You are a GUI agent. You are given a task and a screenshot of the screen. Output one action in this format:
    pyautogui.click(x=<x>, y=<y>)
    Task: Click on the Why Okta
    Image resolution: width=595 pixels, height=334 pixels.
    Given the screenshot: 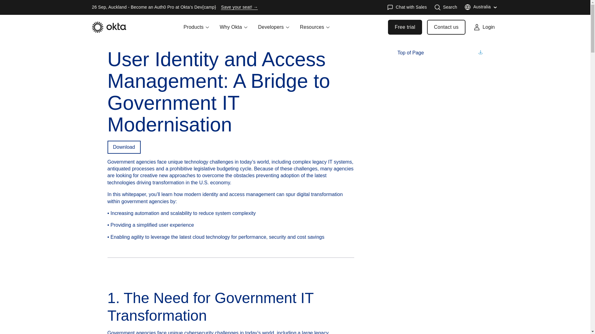 What is the action you would take?
    pyautogui.click(x=234, y=31)
    